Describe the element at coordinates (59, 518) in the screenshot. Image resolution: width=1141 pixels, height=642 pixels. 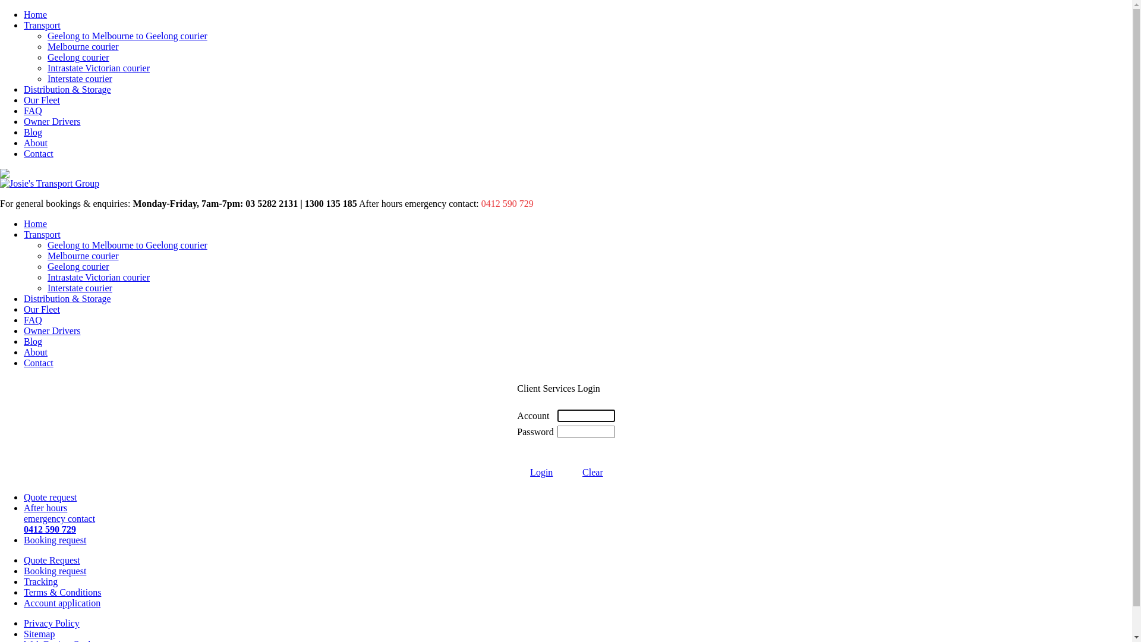
I see `After hours
emergency contact
0412 590 729` at that location.